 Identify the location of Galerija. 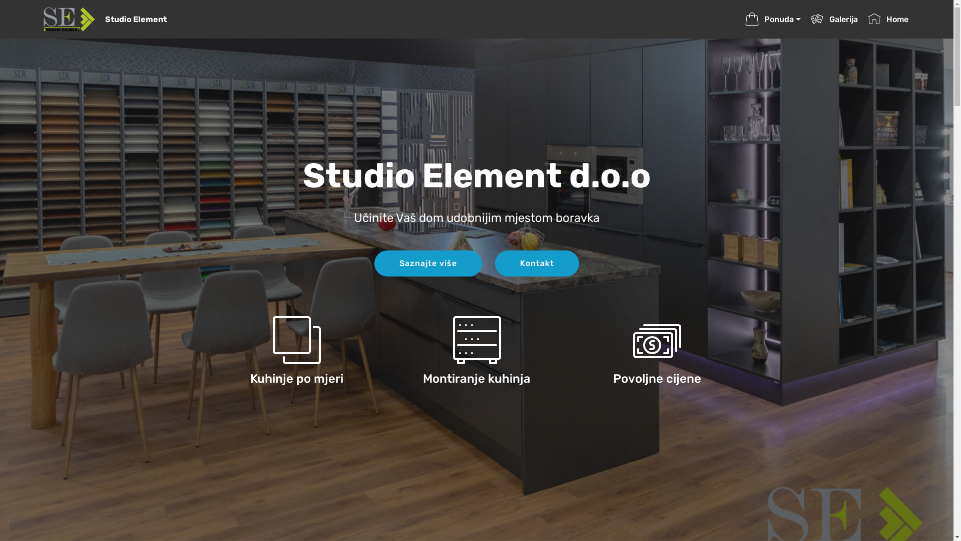
(834, 19).